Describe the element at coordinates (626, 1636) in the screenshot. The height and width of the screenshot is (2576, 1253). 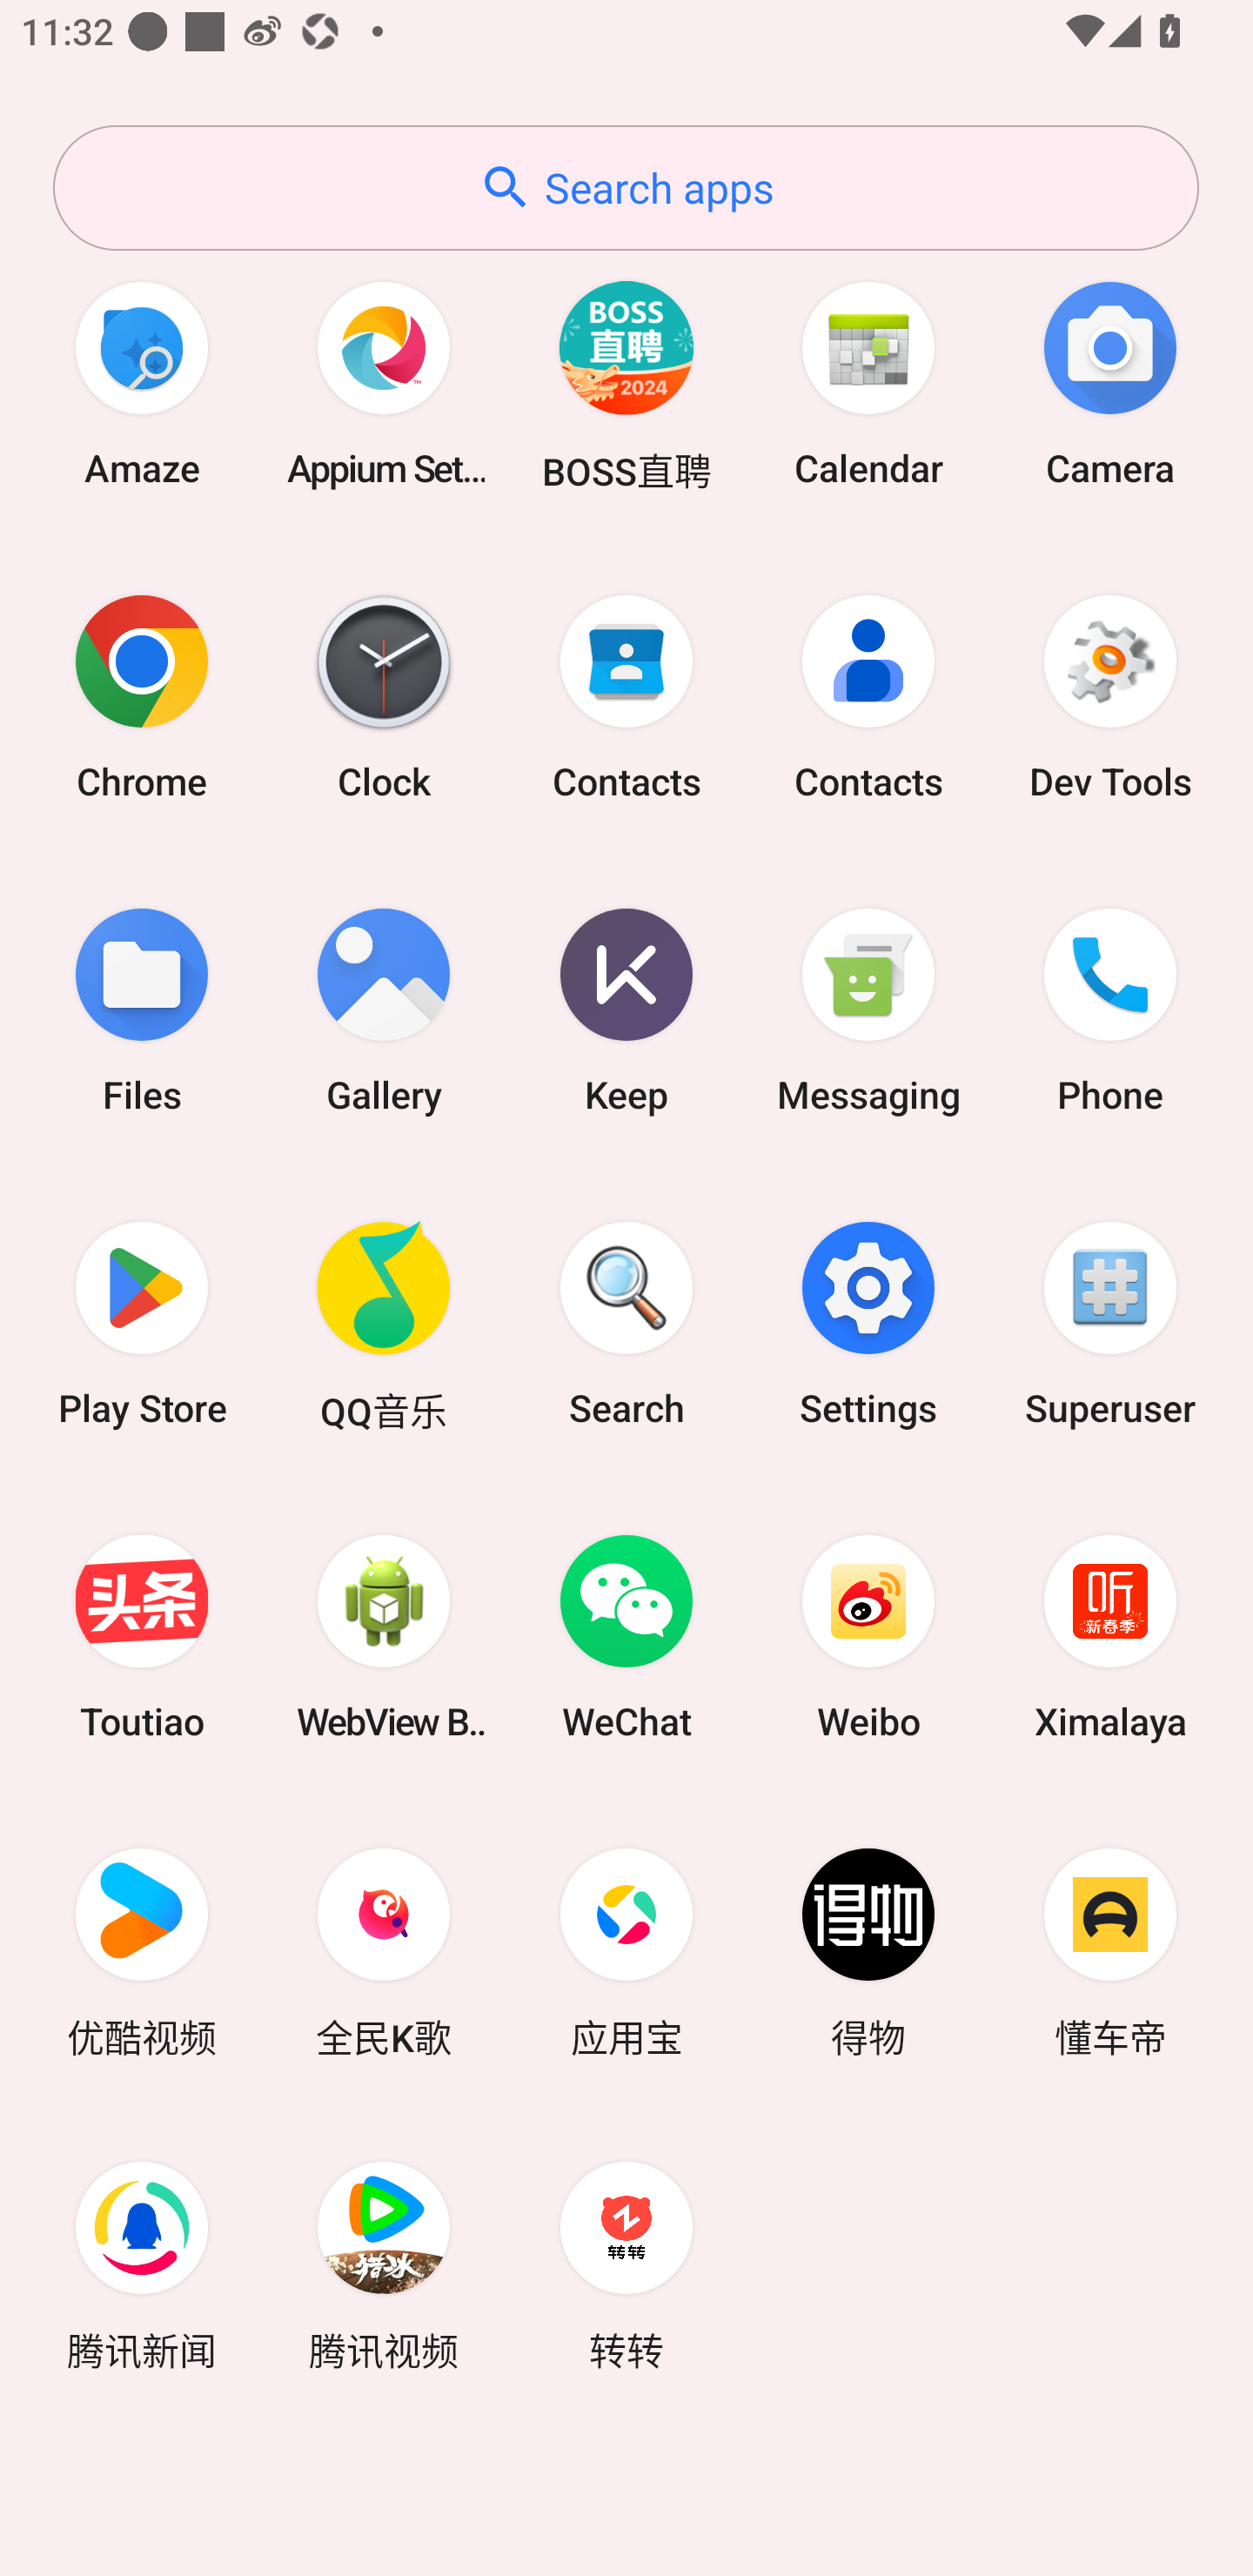
I see `WeChat` at that location.